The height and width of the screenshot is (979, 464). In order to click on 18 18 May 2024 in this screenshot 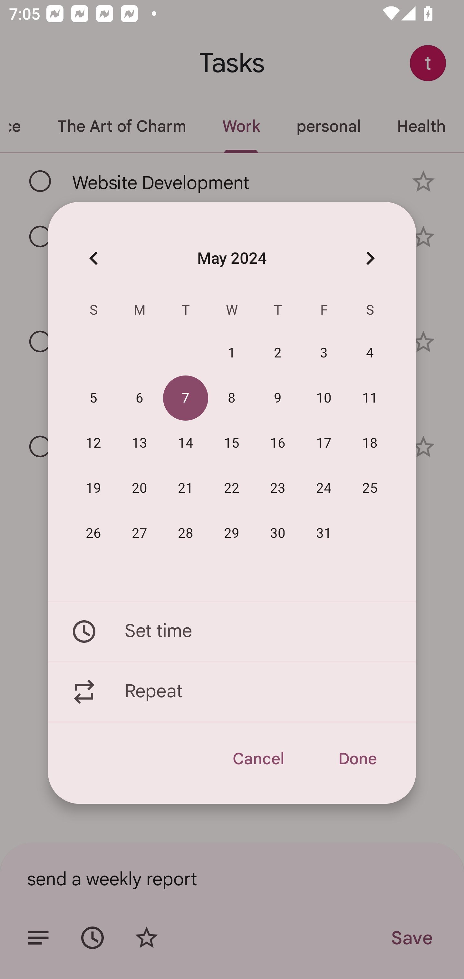, I will do `click(370, 443)`.